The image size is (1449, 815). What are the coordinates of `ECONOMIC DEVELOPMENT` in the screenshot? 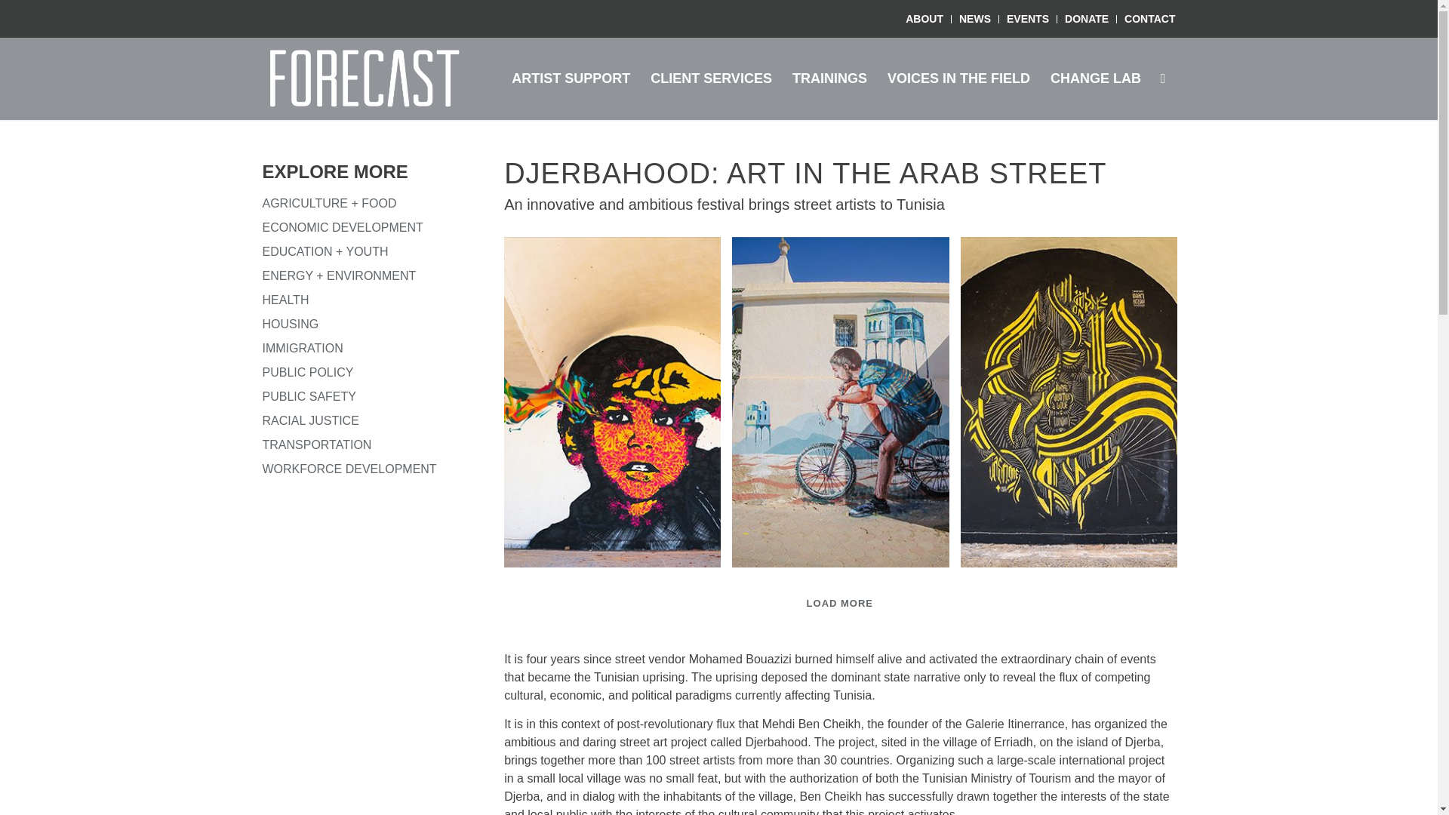 It's located at (343, 229).